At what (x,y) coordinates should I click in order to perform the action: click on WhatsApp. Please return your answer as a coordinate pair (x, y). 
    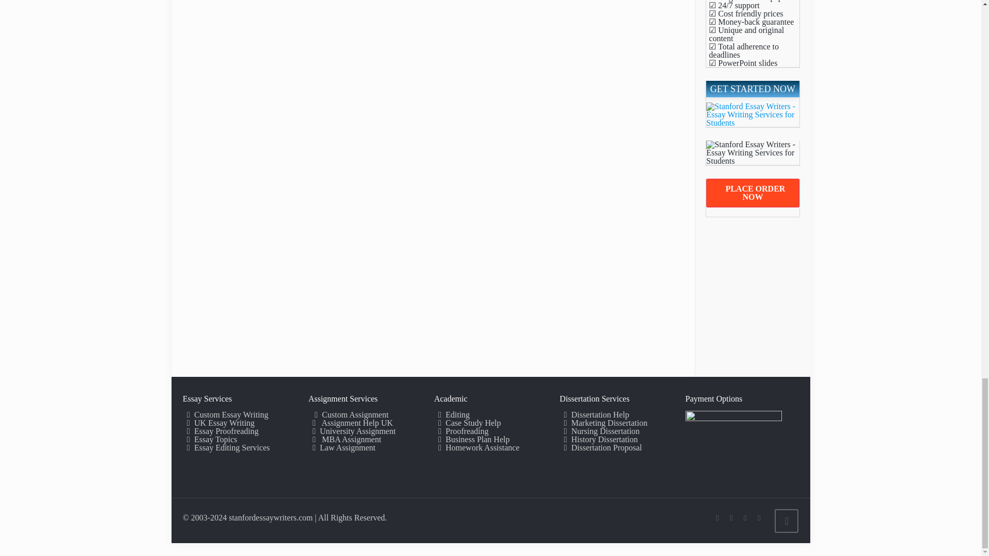
    Looking at the image, I should click on (717, 518).